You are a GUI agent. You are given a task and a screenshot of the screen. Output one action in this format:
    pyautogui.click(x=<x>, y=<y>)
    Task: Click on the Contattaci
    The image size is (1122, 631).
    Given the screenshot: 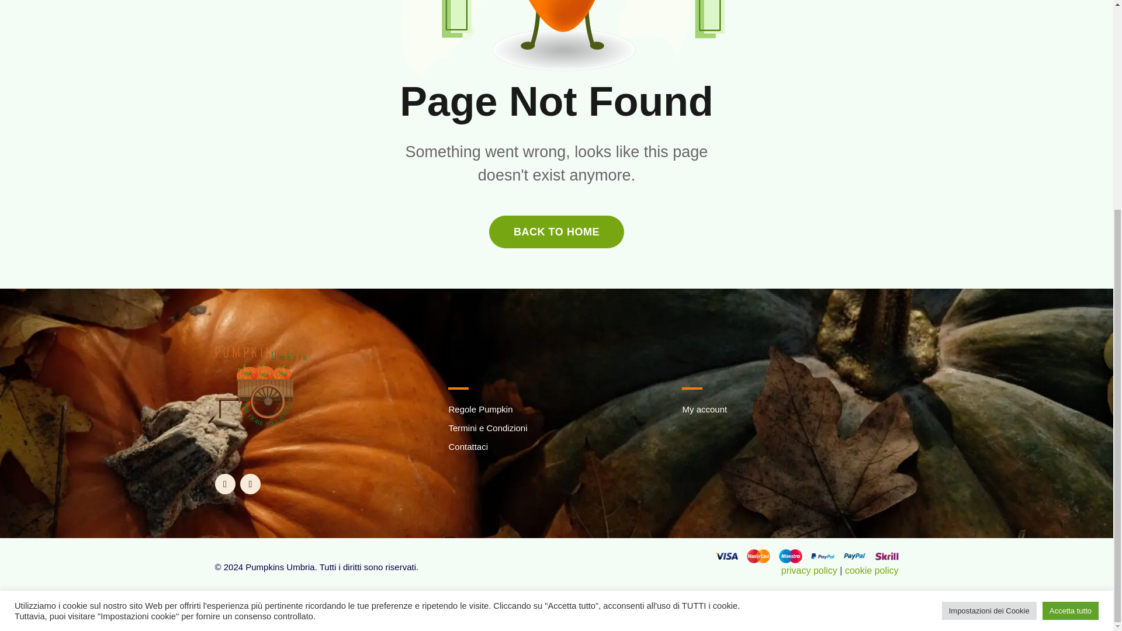 What is the action you would take?
    pyautogui.click(x=467, y=446)
    